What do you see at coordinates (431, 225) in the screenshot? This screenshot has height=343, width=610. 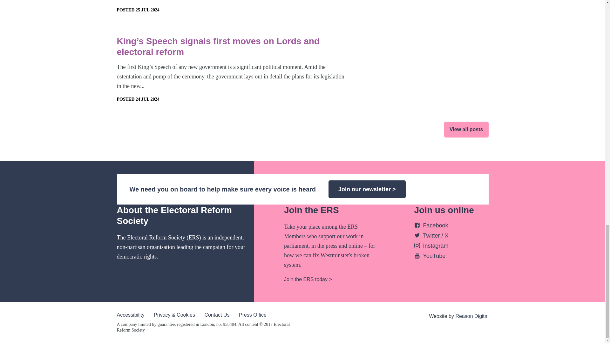 I see `Facebook` at bounding box center [431, 225].